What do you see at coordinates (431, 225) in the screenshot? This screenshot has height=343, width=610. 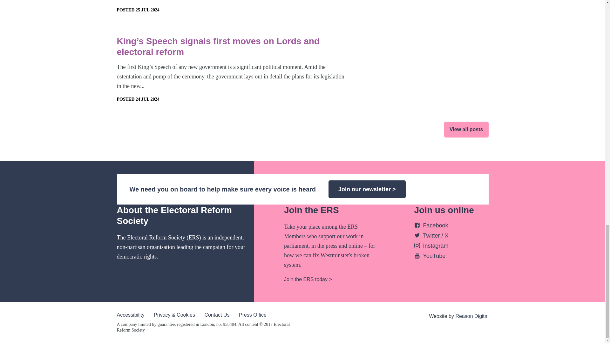 I see `Facebook` at bounding box center [431, 225].